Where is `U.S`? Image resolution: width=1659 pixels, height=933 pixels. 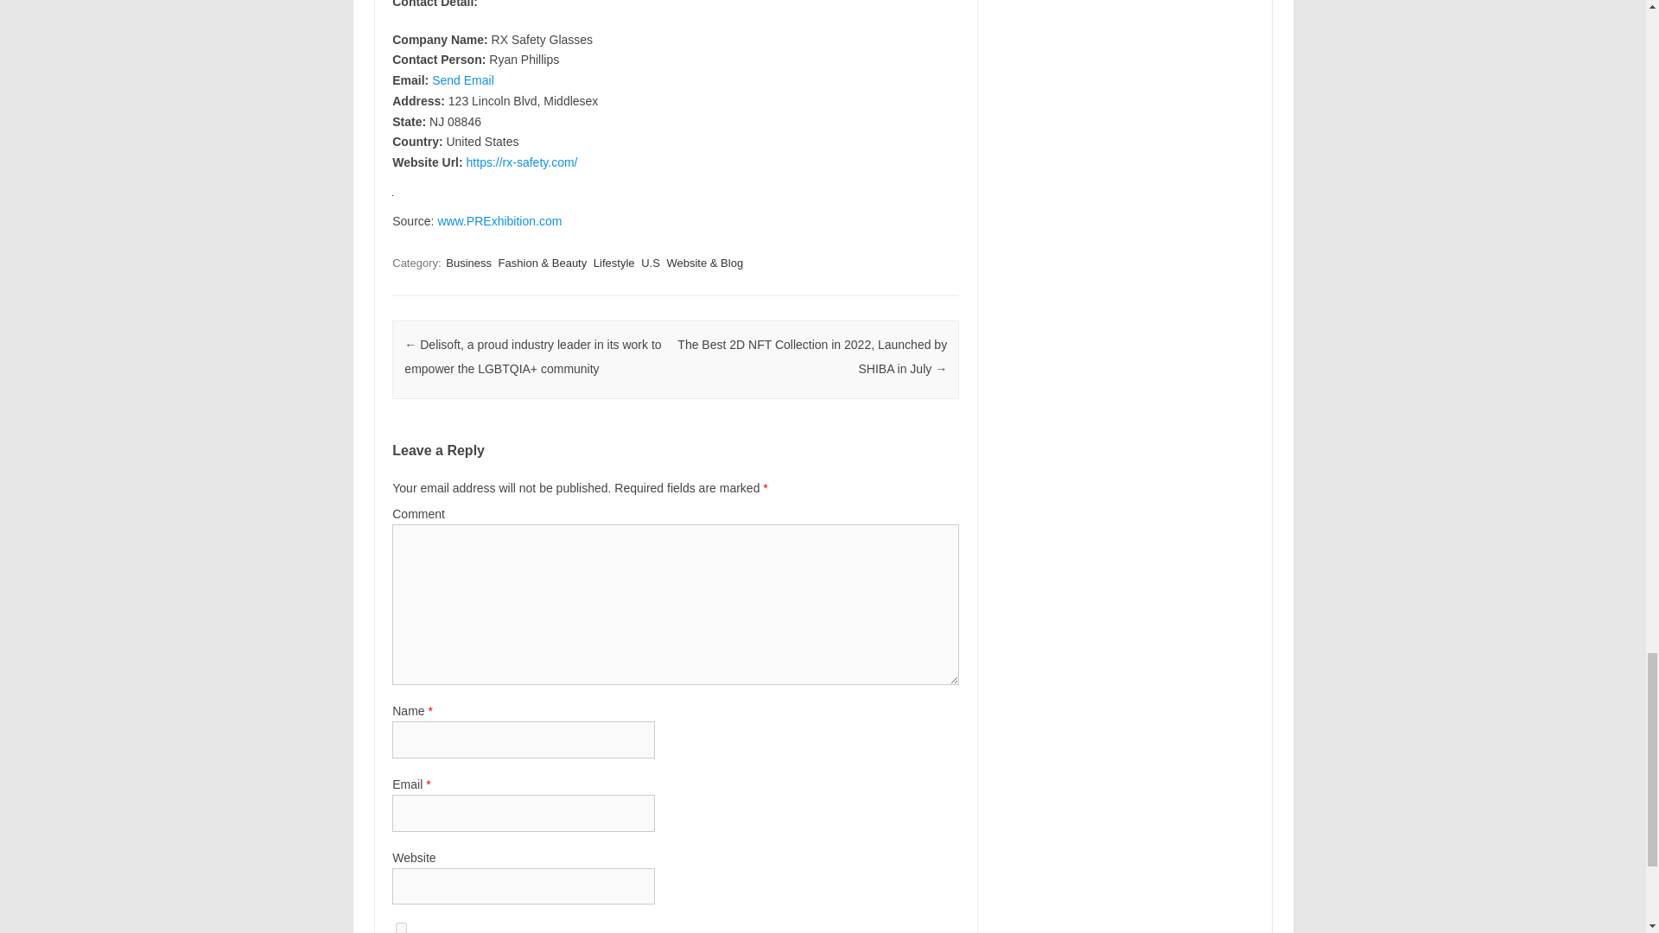
U.S is located at coordinates (650, 263).